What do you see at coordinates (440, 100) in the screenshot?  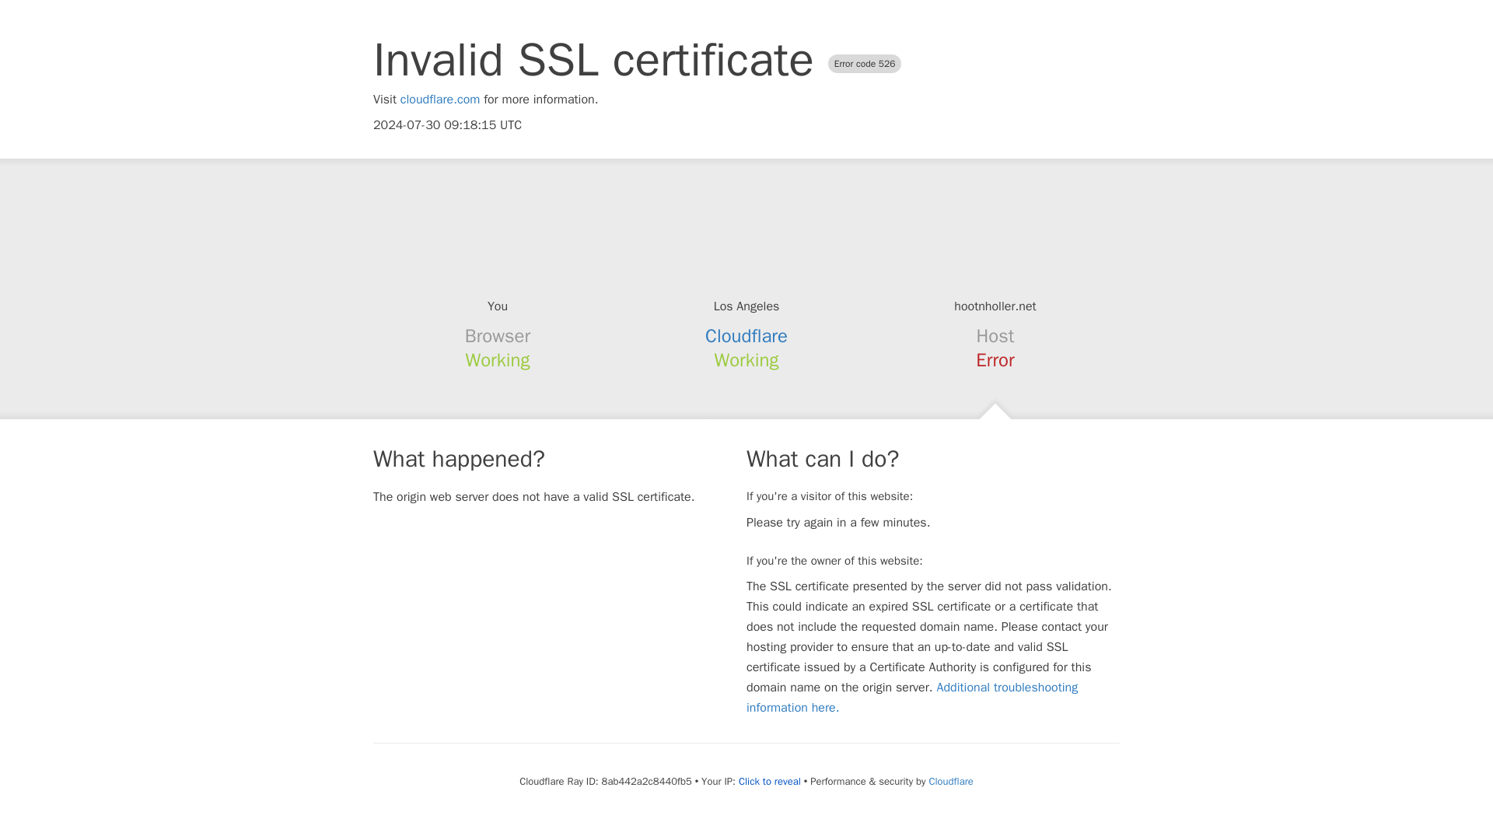 I see `cloudflare.com` at bounding box center [440, 100].